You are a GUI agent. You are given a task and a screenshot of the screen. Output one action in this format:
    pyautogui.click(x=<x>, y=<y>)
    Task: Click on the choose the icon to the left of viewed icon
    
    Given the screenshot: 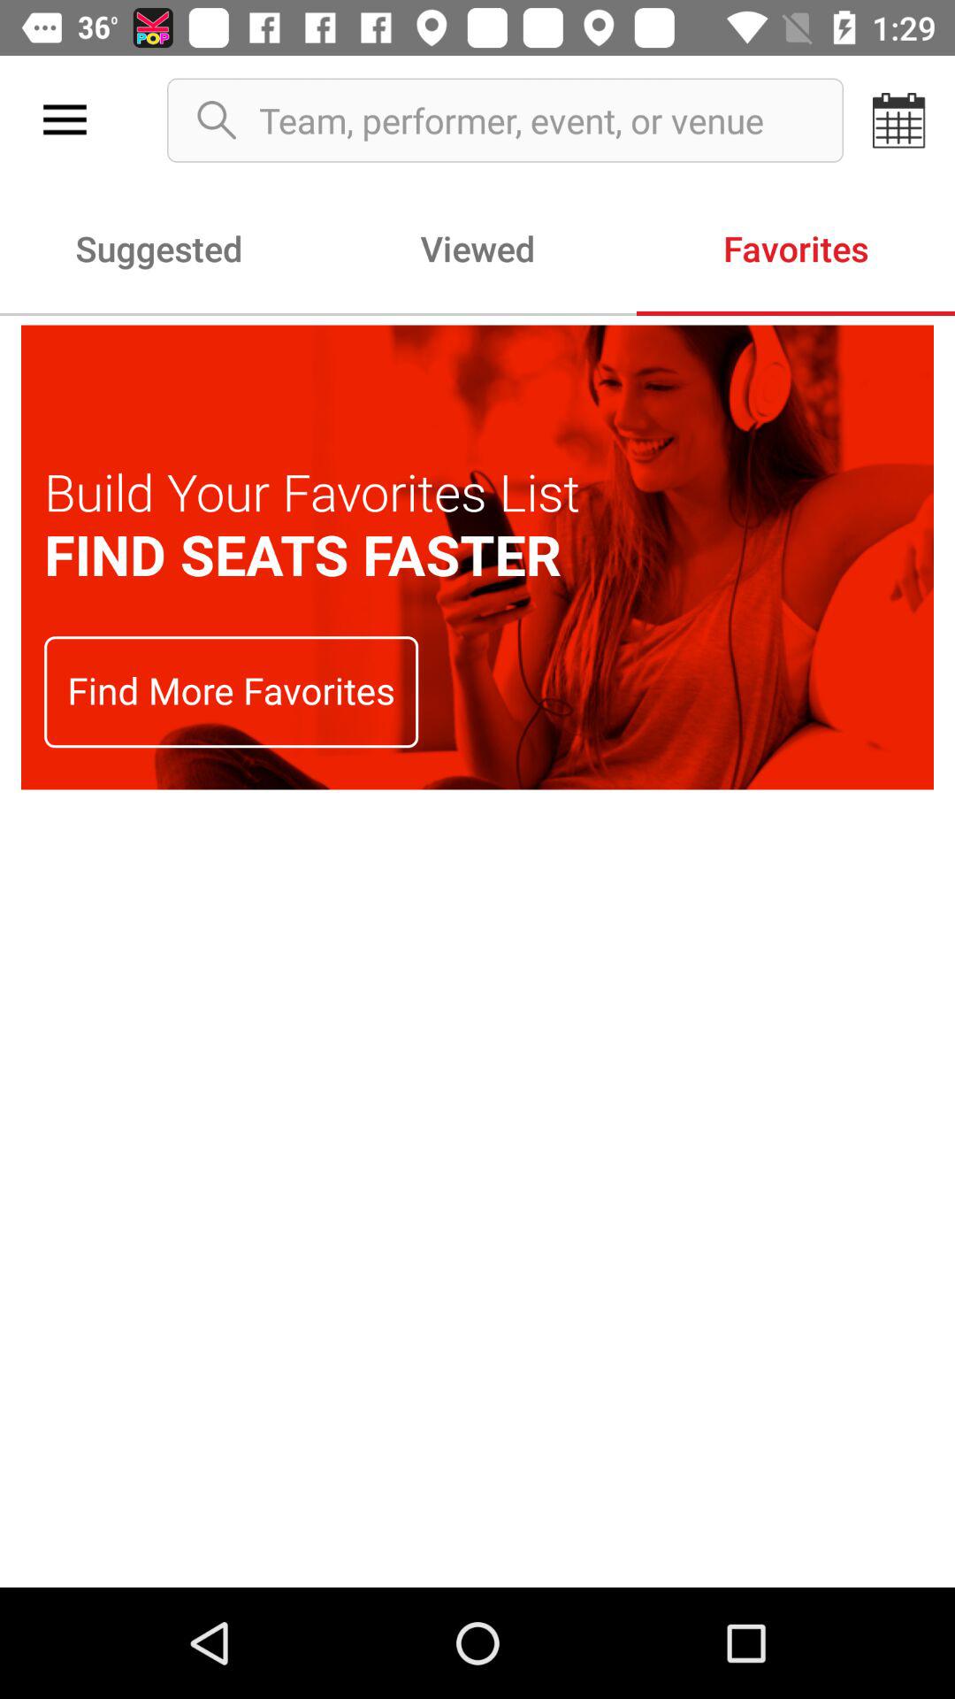 What is the action you would take?
    pyautogui.click(x=159, y=248)
    